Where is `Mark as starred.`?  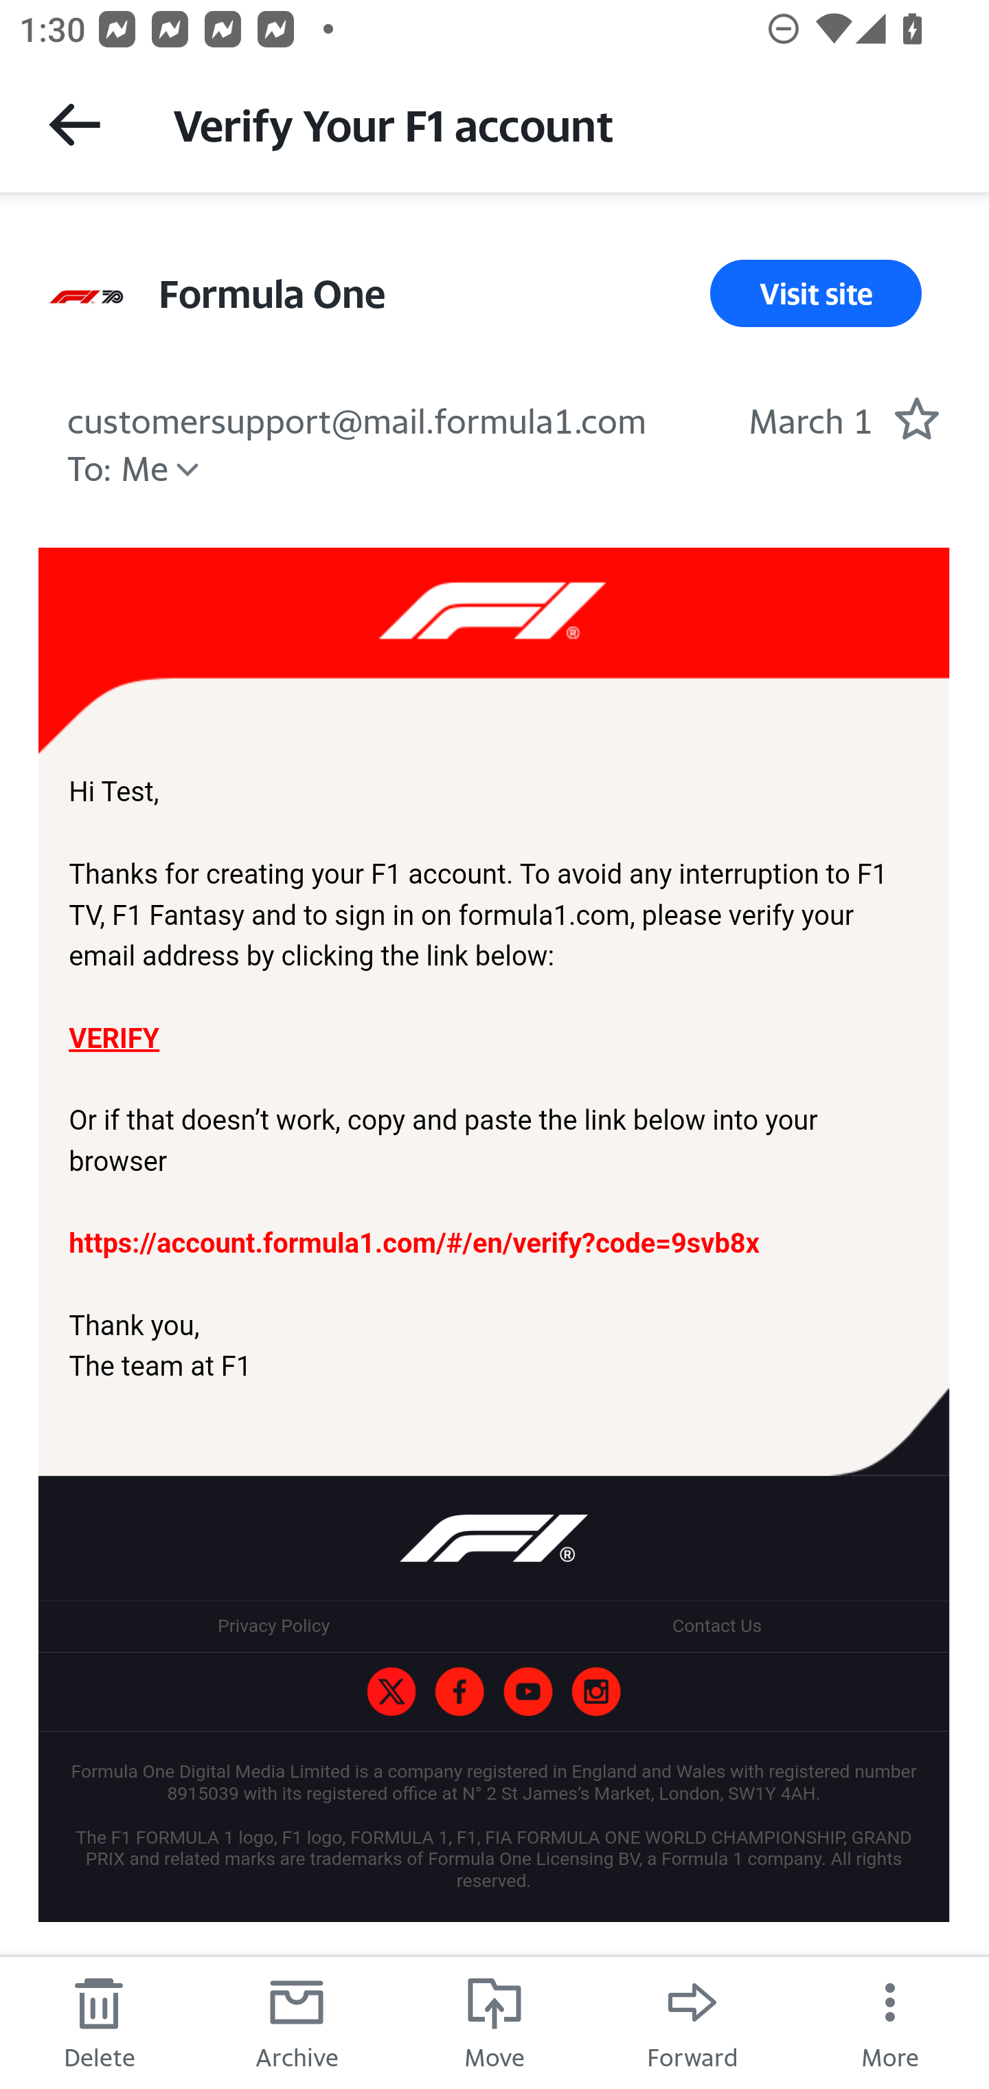
Mark as starred. is located at coordinates (916, 418).